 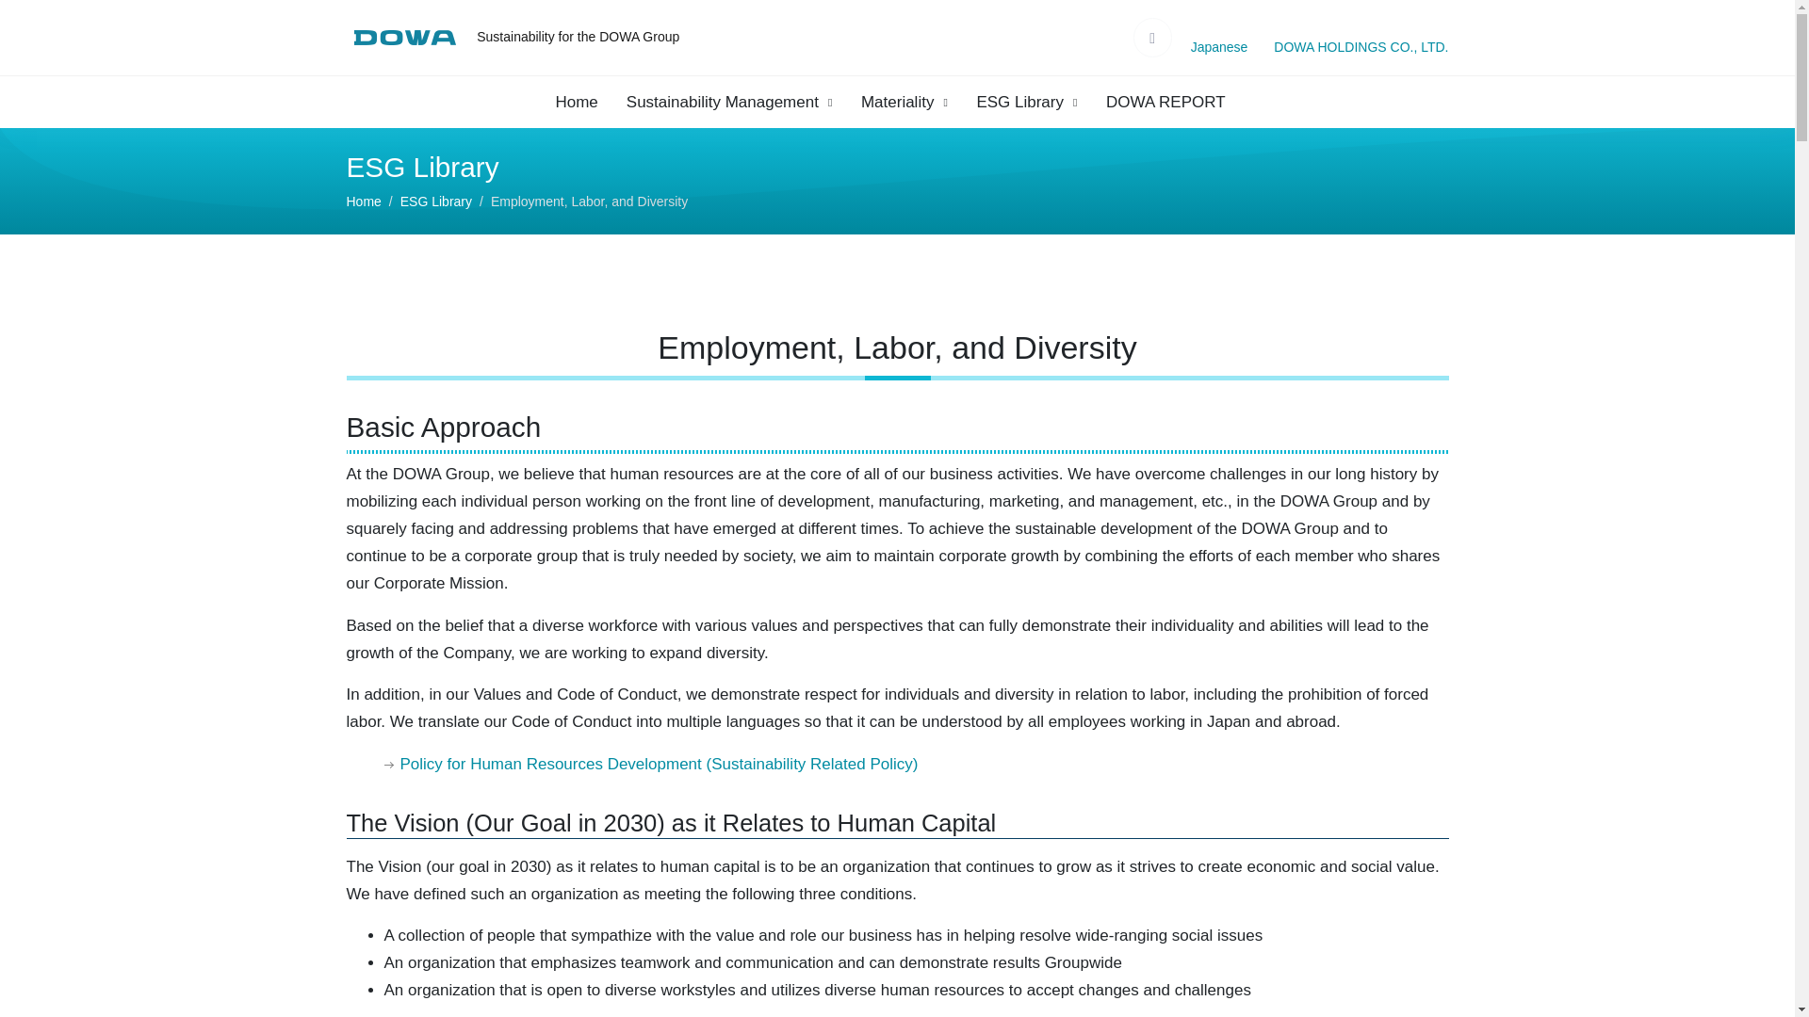 What do you see at coordinates (1165, 102) in the screenshot?
I see `DOWA REPORT` at bounding box center [1165, 102].